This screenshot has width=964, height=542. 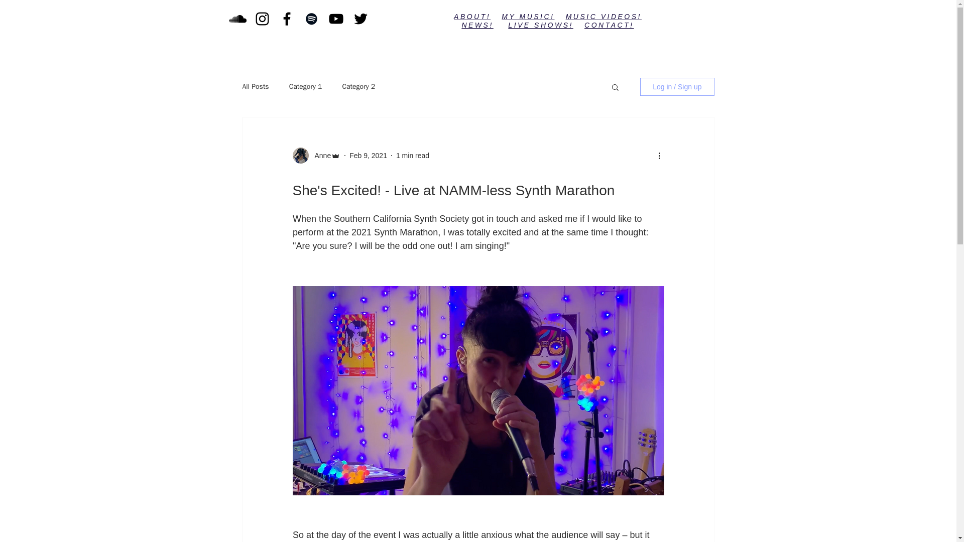 I want to click on All Posts, so click(x=255, y=87).